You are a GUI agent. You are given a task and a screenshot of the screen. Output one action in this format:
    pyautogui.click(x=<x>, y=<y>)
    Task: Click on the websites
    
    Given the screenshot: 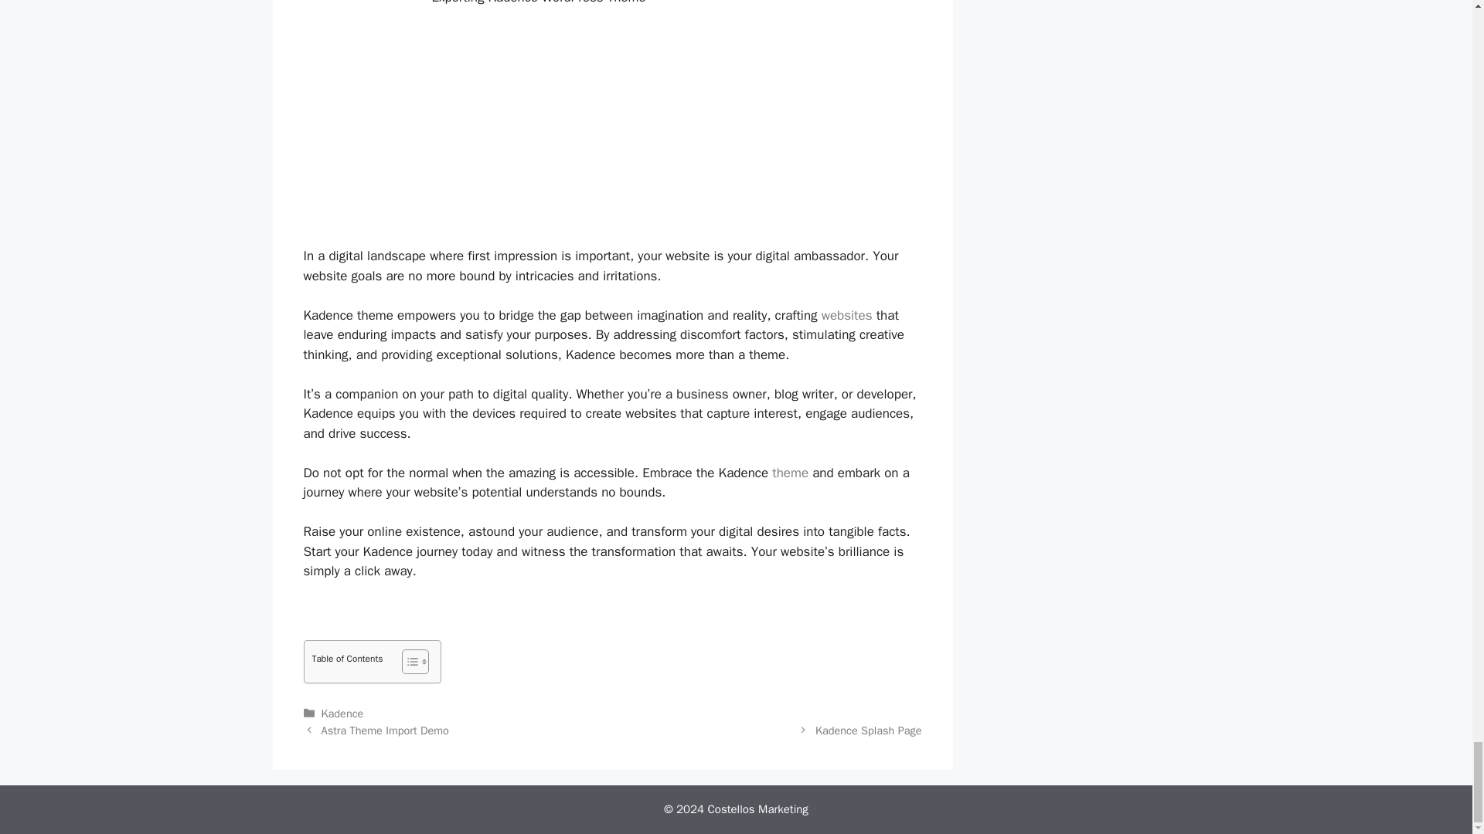 What is the action you would take?
    pyautogui.click(x=847, y=315)
    